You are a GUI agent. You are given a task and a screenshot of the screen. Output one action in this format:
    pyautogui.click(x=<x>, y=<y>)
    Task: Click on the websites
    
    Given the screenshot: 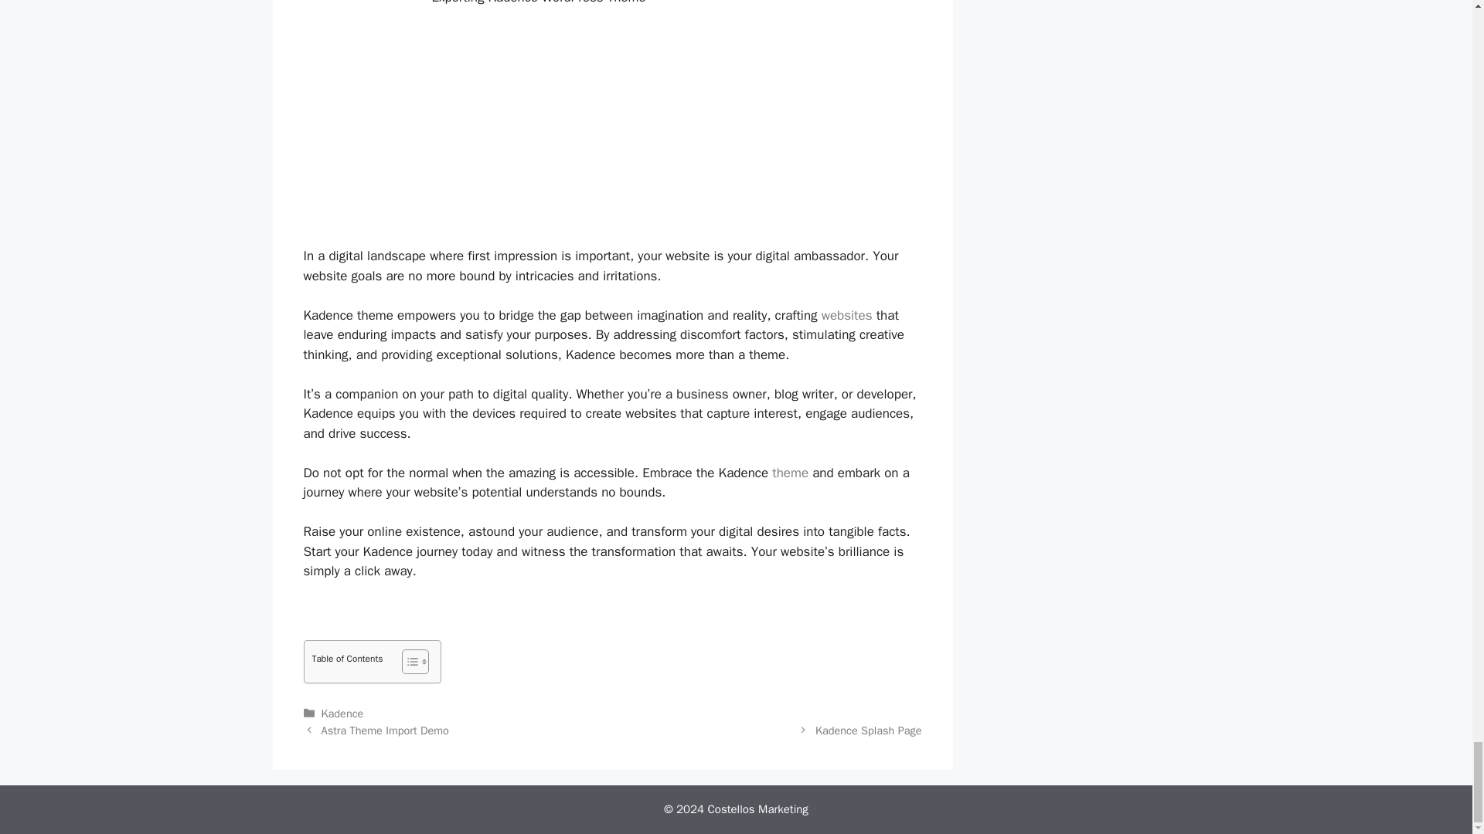 What is the action you would take?
    pyautogui.click(x=847, y=315)
    